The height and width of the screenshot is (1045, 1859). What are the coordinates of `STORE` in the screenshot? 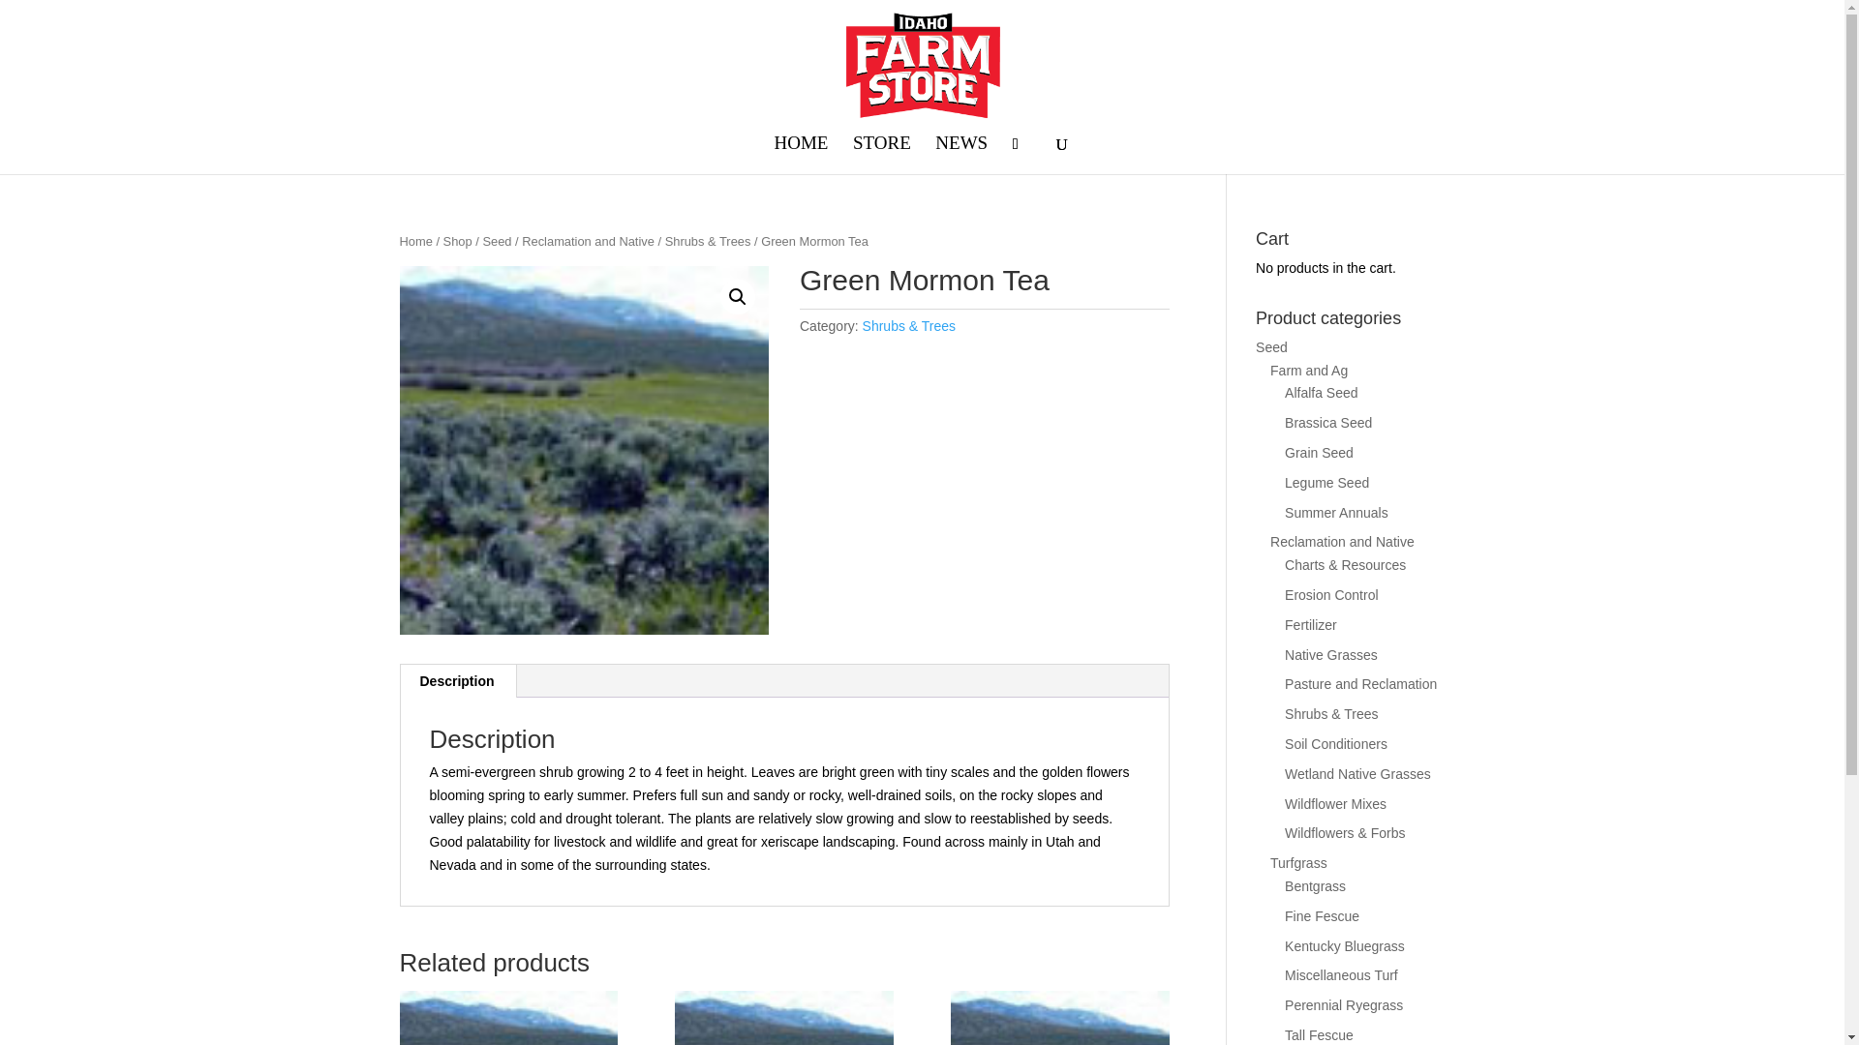 It's located at (881, 155).